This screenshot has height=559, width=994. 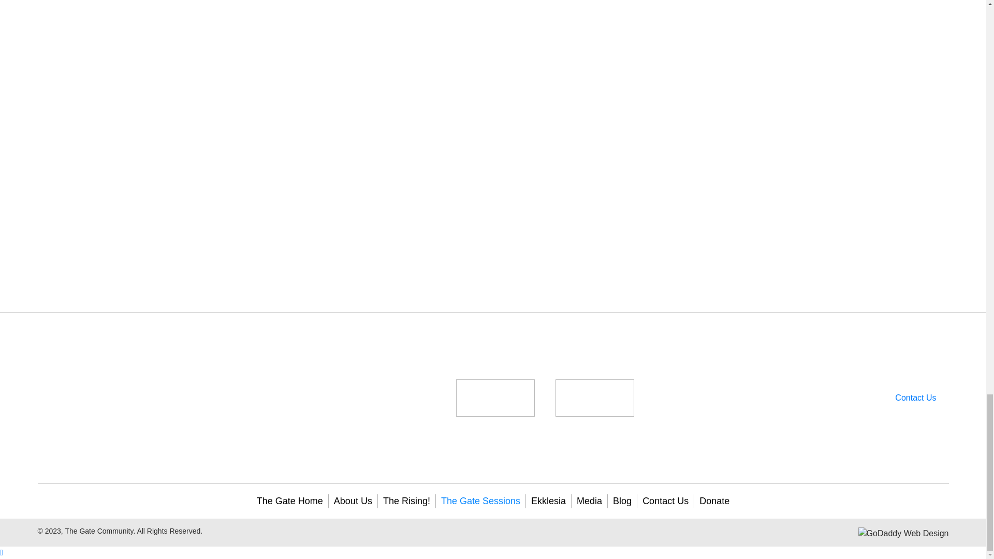 What do you see at coordinates (353, 501) in the screenshot?
I see `About Us` at bounding box center [353, 501].